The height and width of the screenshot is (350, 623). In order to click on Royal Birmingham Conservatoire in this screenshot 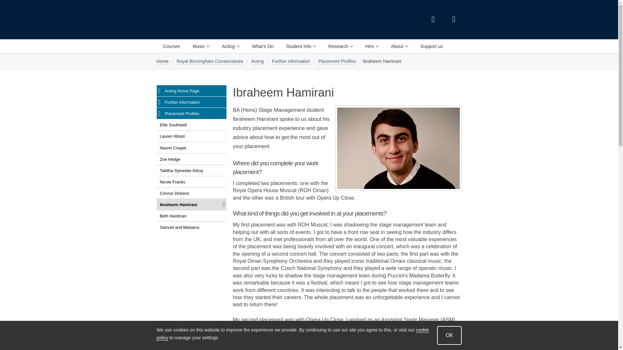, I will do `click(234, 19)`.